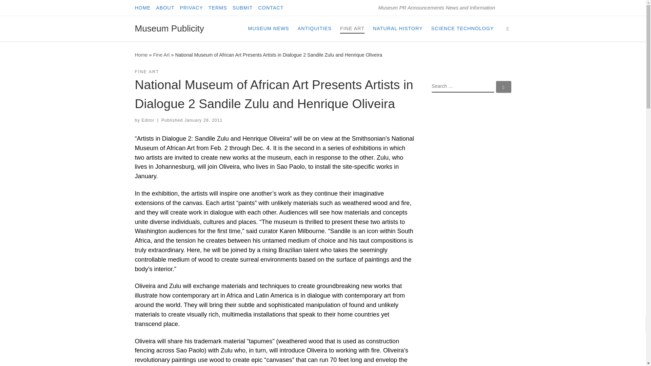 The image size is (651, 366). What do you see at coordinates (269, 28) in the screenshot?
I see `MUSEUM NEWS` at bounding box center [269, 28].